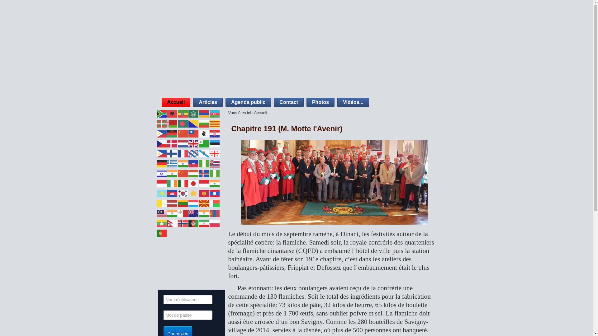  What do you see at coordinates (172, 183) in the screenshot?
I see `Irish` at bounding box center [172, 183].